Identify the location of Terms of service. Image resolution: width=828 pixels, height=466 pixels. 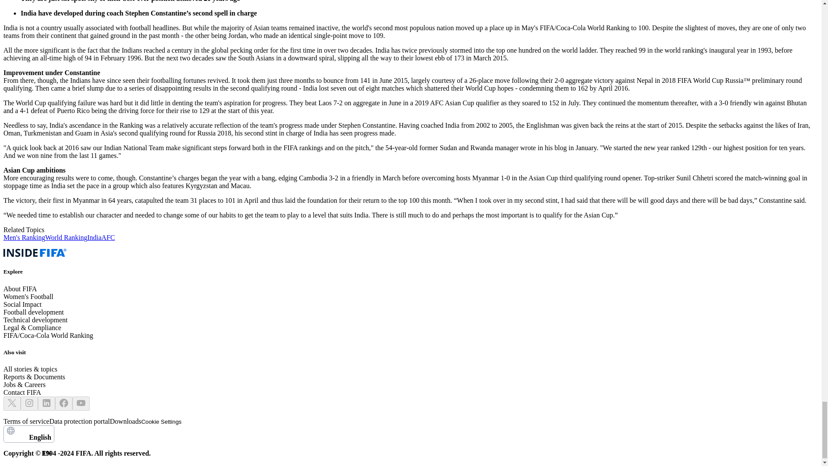
(26, 421).